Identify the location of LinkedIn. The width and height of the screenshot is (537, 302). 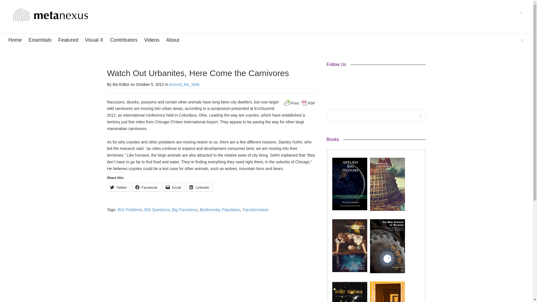
(199, 187).